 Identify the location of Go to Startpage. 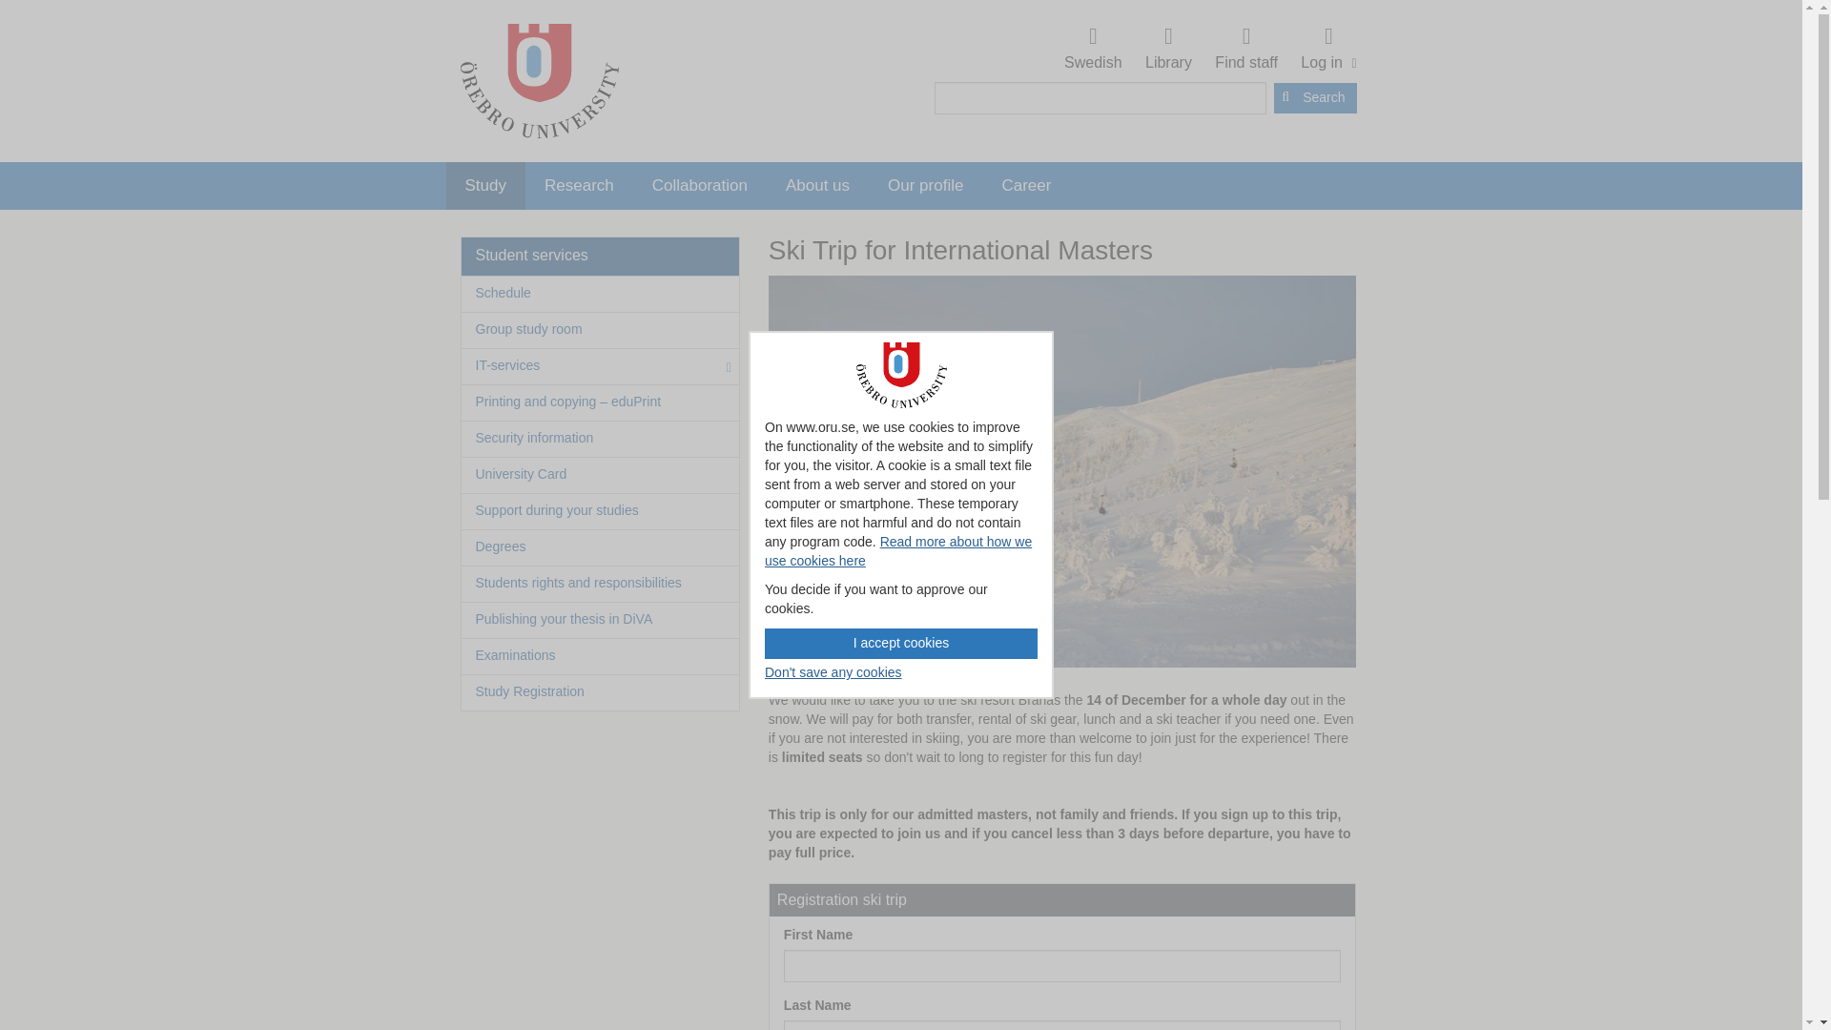
(833, 673).